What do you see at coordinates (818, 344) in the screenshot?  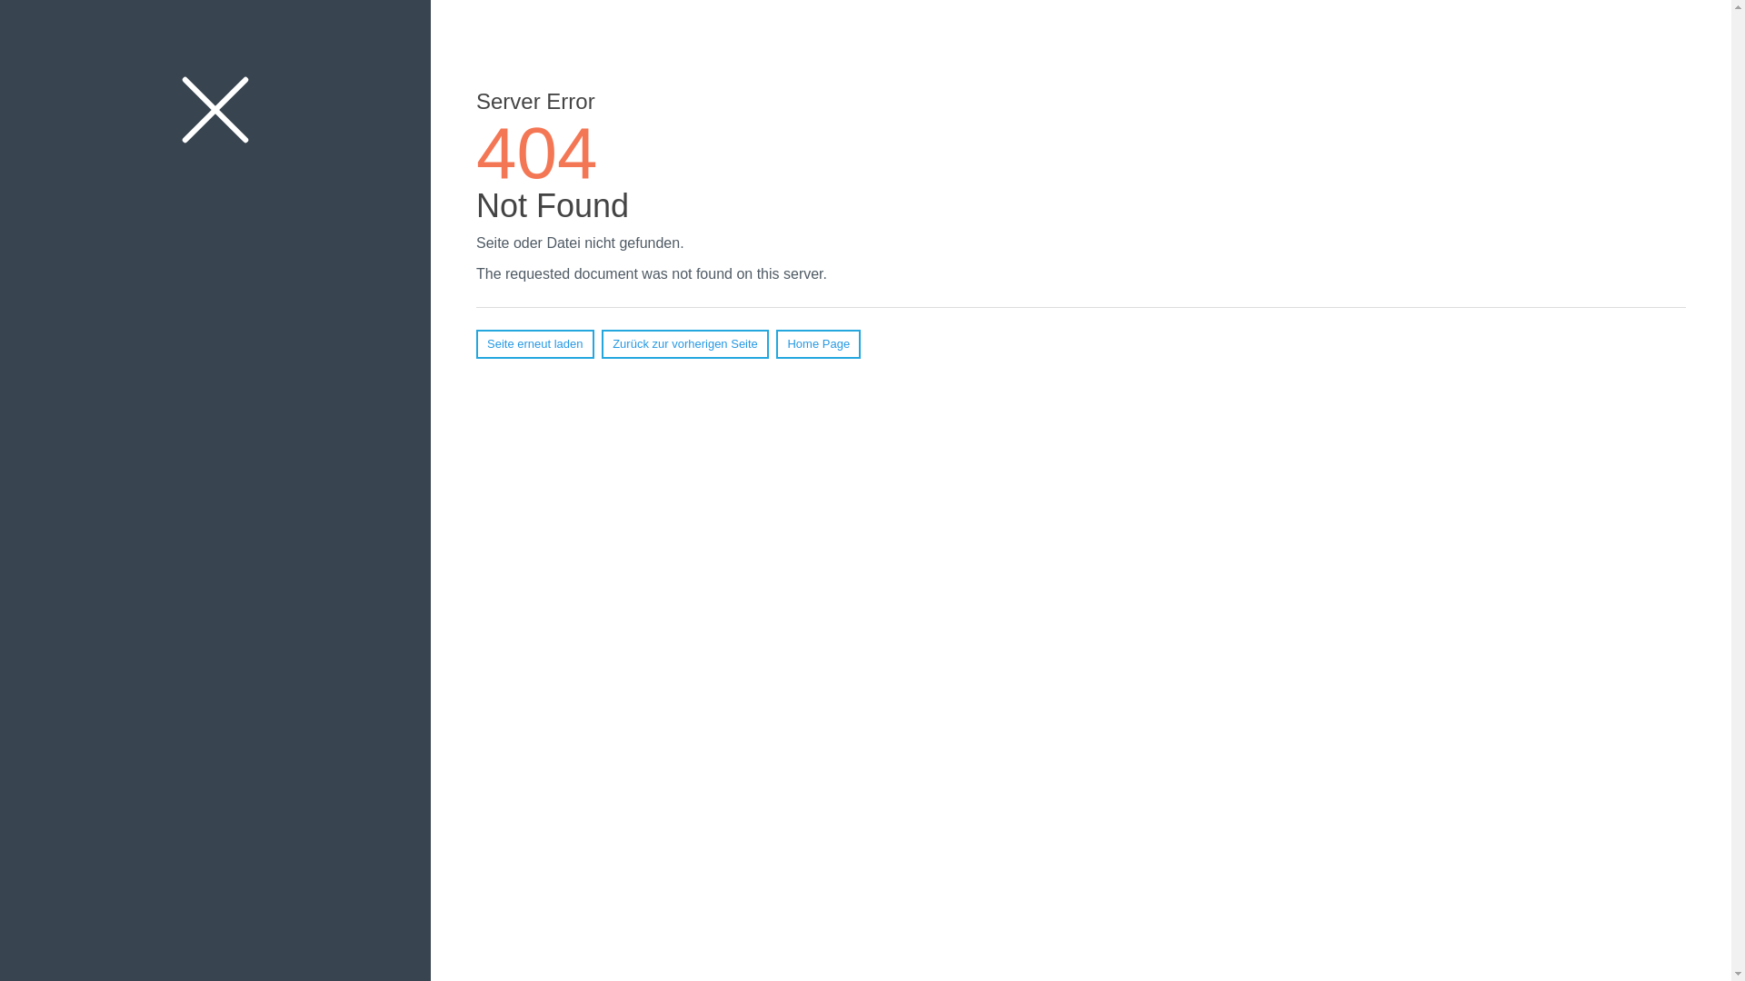 I see `Home Page` at bounding box center [818, 344].